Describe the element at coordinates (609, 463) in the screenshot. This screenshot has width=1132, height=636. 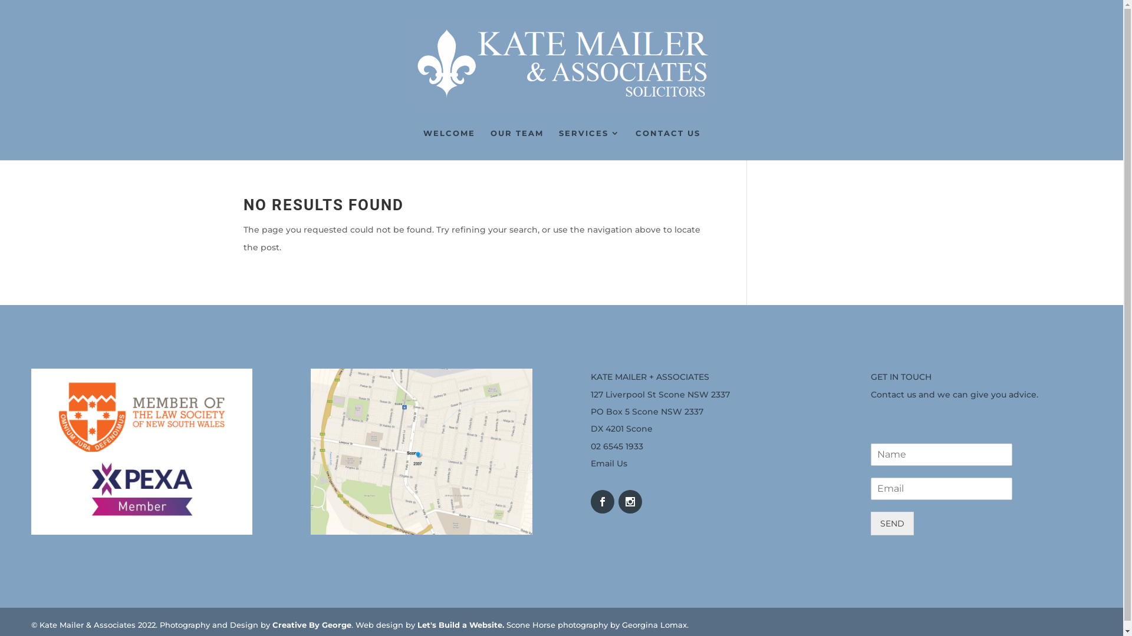
I see `Email Us` at that location.